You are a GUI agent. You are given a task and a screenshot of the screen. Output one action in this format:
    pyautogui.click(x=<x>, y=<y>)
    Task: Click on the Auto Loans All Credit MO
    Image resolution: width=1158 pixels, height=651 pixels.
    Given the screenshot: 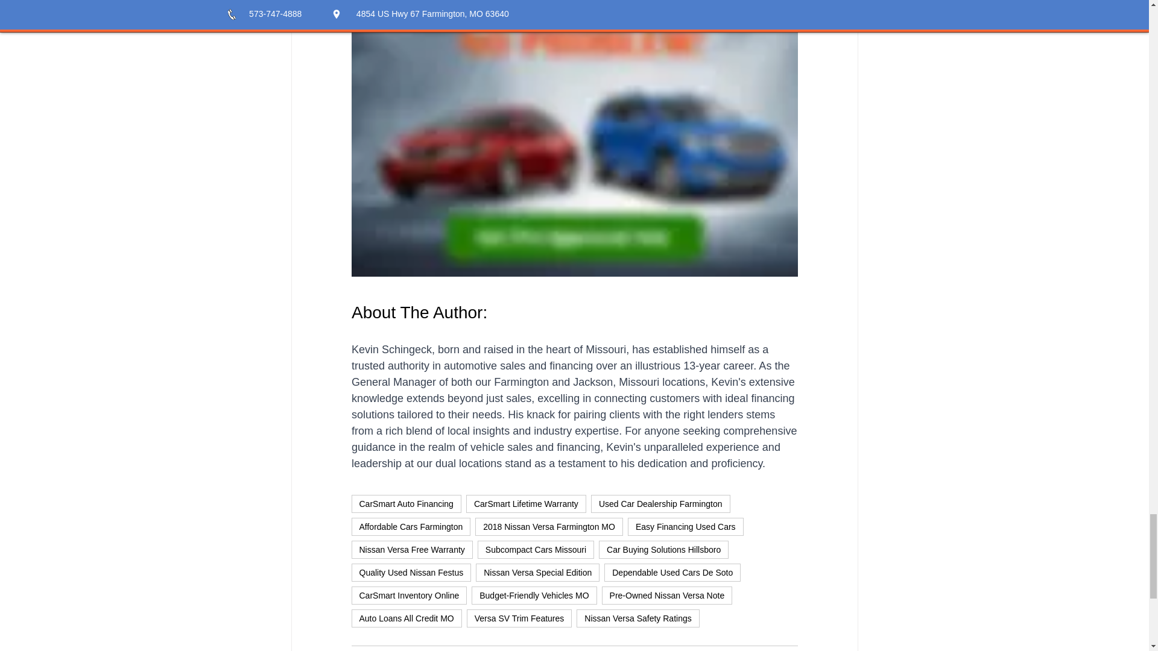 What is the action you would take?
    pyautogui.click(x=405, y=618)
    